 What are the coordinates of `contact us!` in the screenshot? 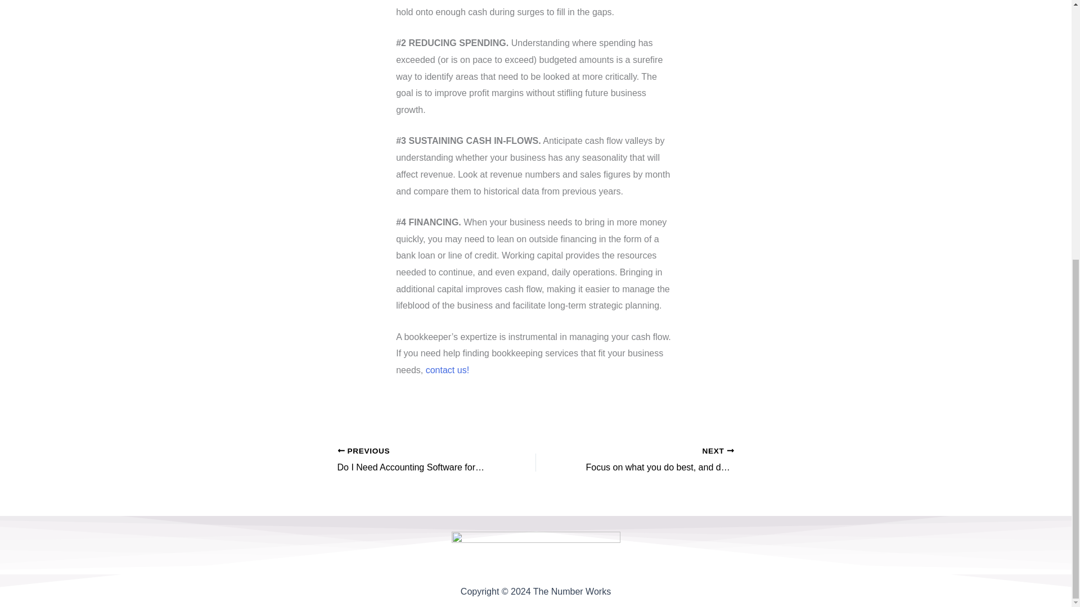 It's located at (447, 370).